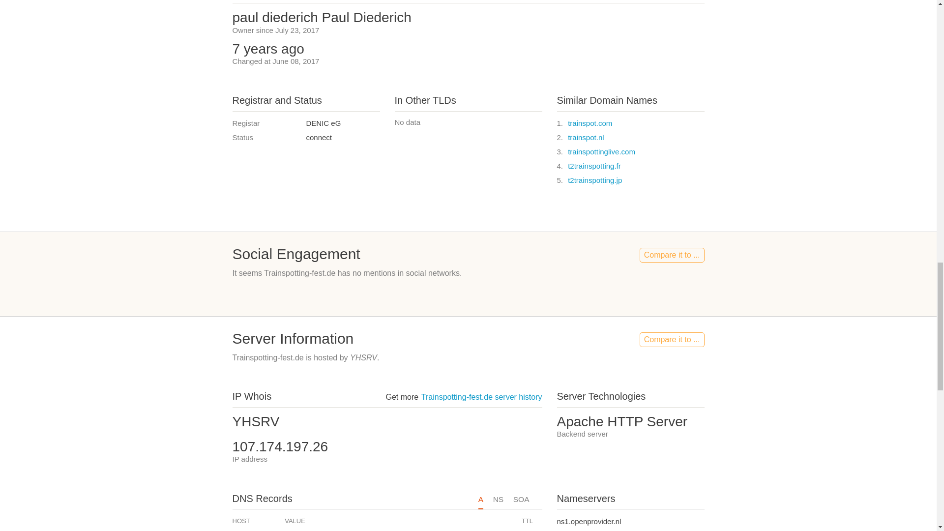  What do you see at coordinates (595, 180) in the screenshot?
I see `t2trainspotting.jp` at bounding box center [595, 180].